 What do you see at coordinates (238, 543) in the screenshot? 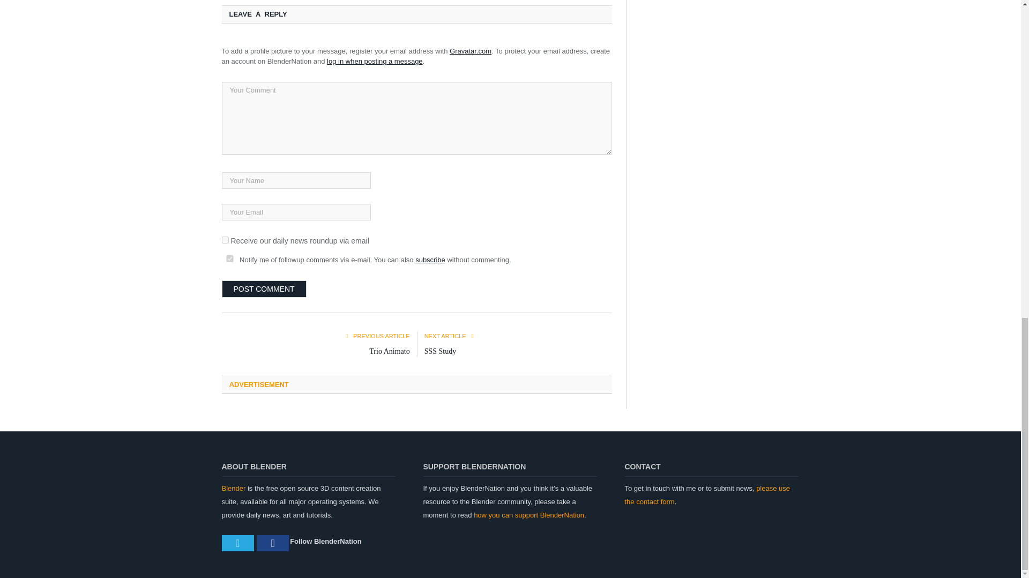
I see `Follow BlenderNation on Twitter` at bounding box center [238, 543].